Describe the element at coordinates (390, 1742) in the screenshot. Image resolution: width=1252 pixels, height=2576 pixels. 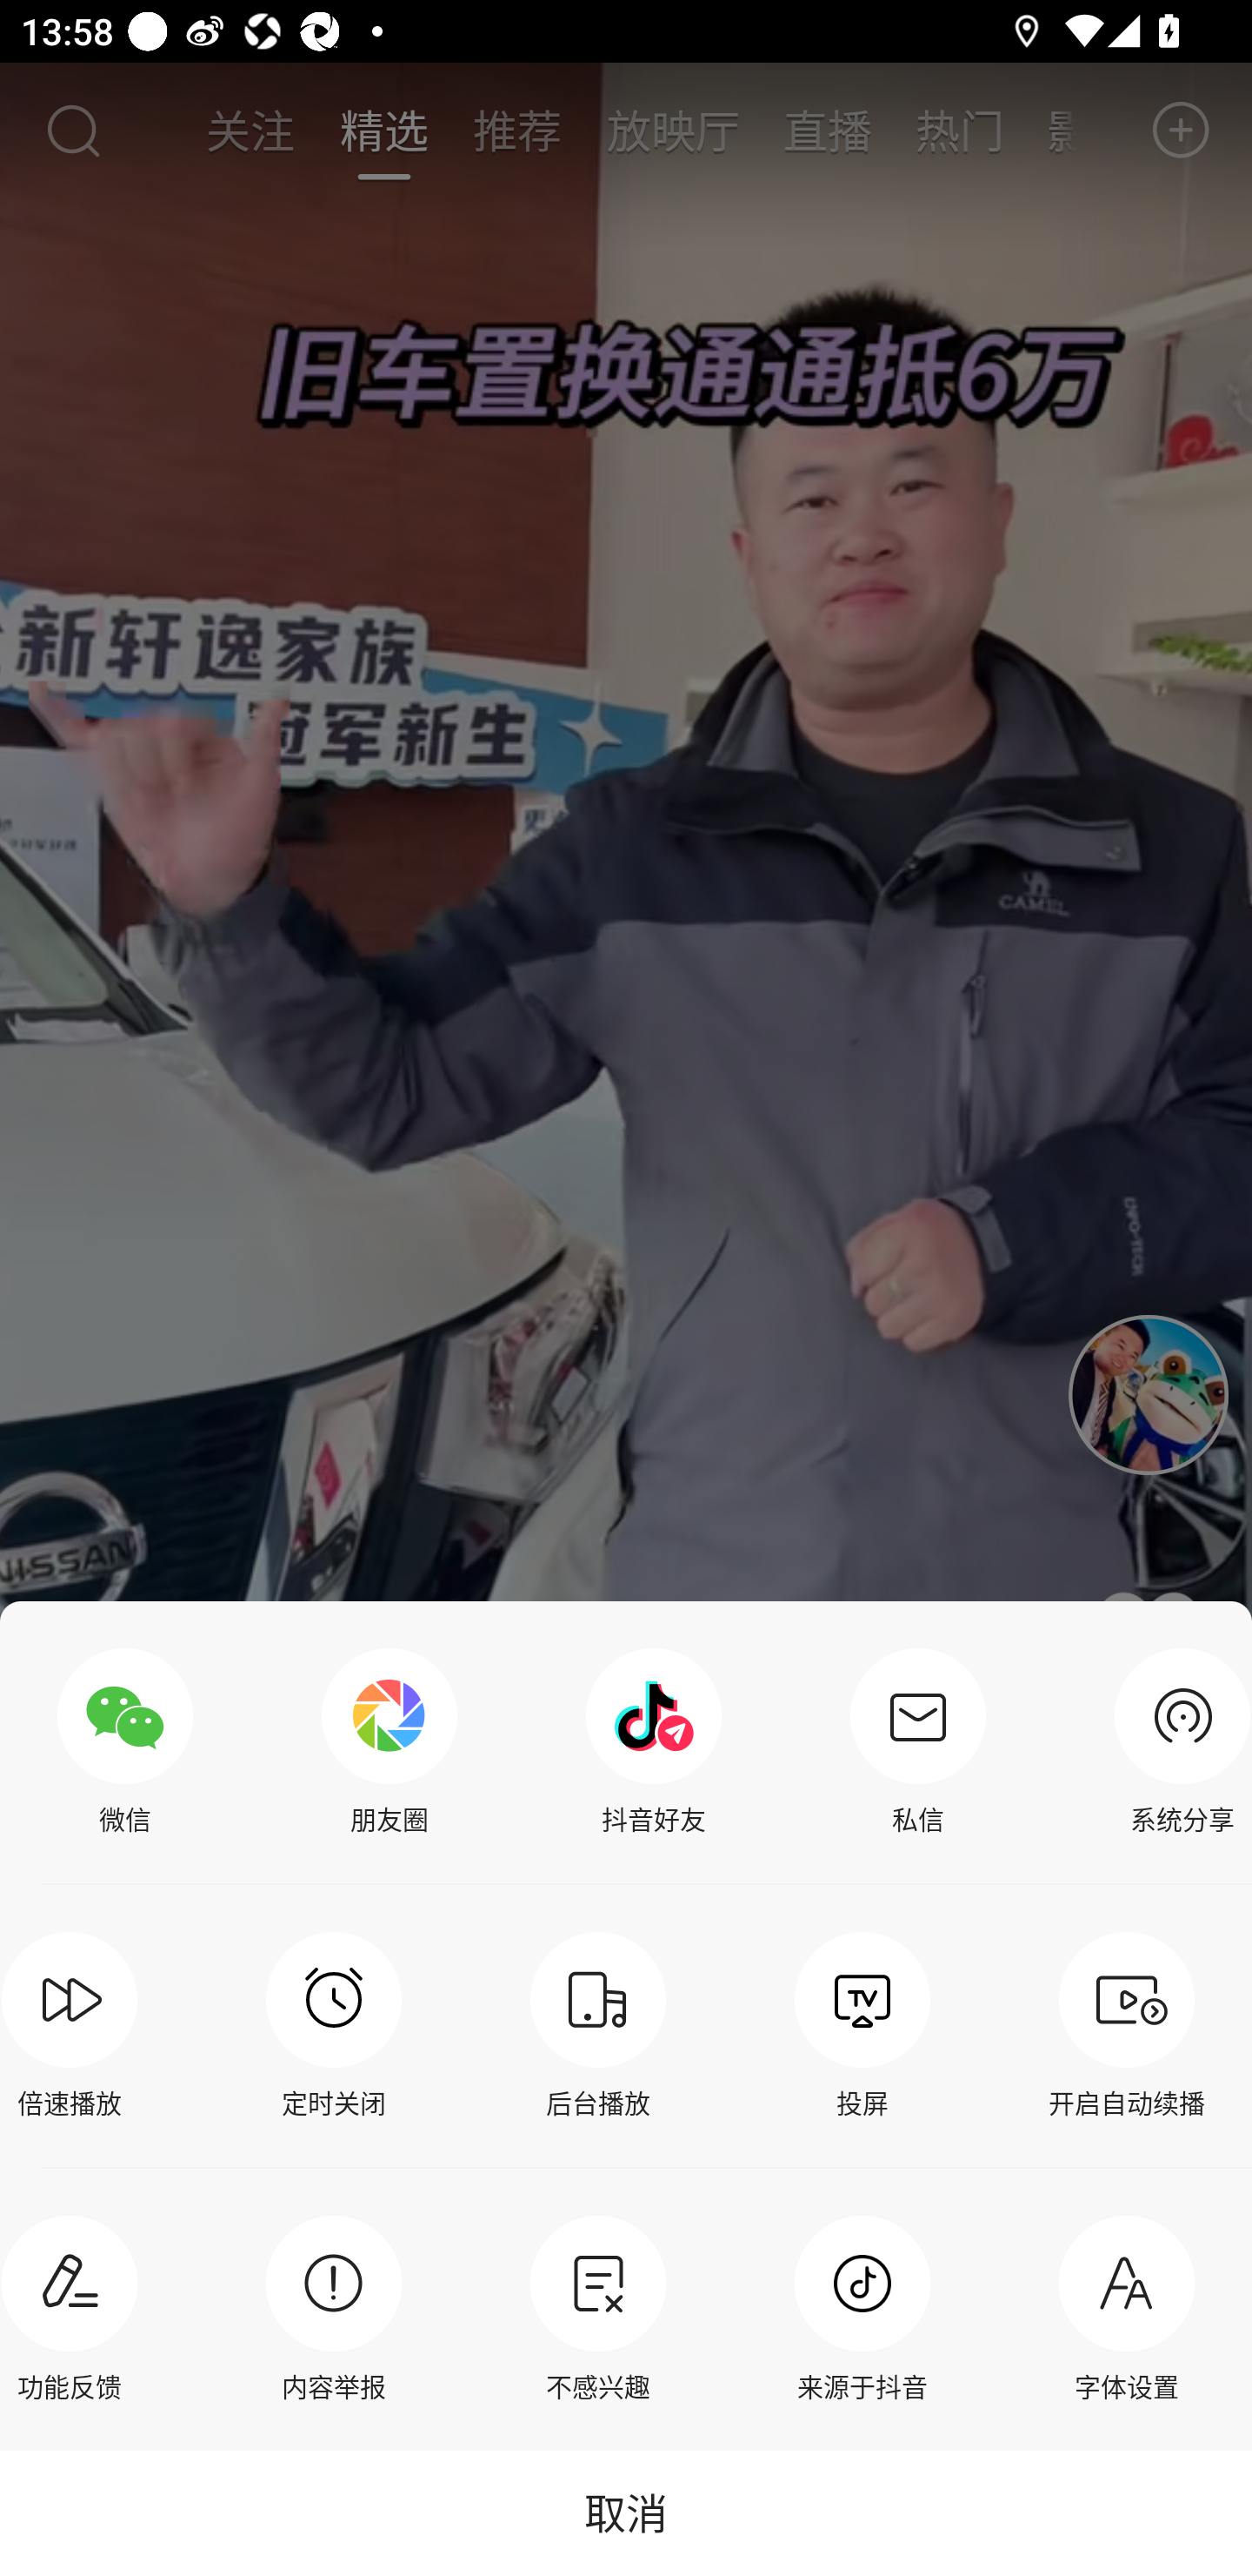
I see `朋友圈` at that location.